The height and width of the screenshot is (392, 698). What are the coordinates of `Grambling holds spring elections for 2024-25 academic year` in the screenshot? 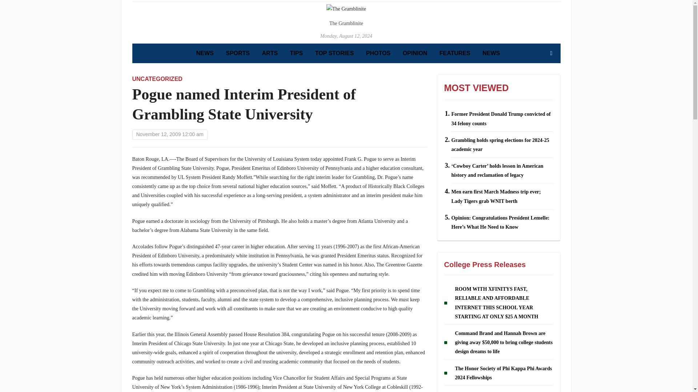 It's located at (500, 145).